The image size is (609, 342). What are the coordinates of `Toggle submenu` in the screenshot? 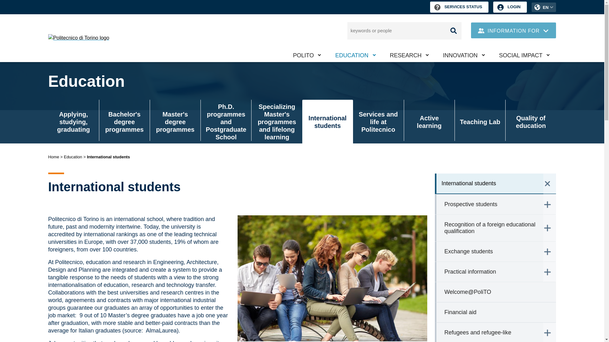 It's located at (331, 63).